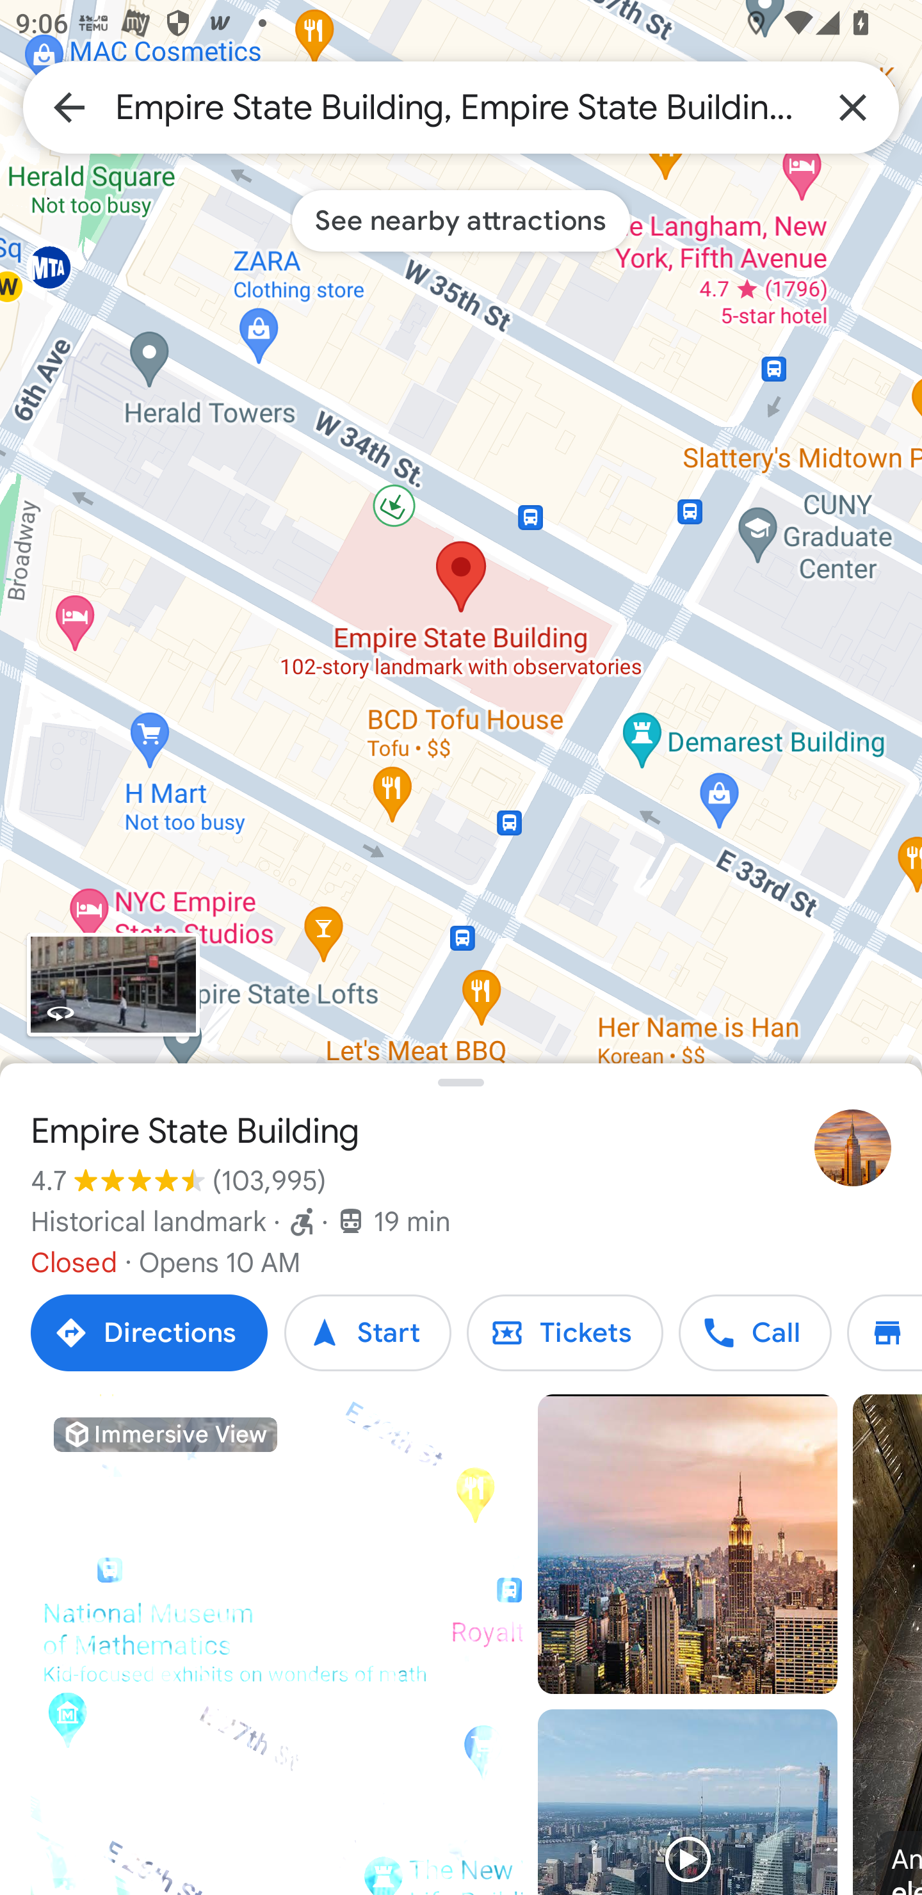 The width and height of the screenshot is (922, 1895). Describe the element at coordinates (368, 1333) in the screenshot. I see `Start Start Start` at that location.